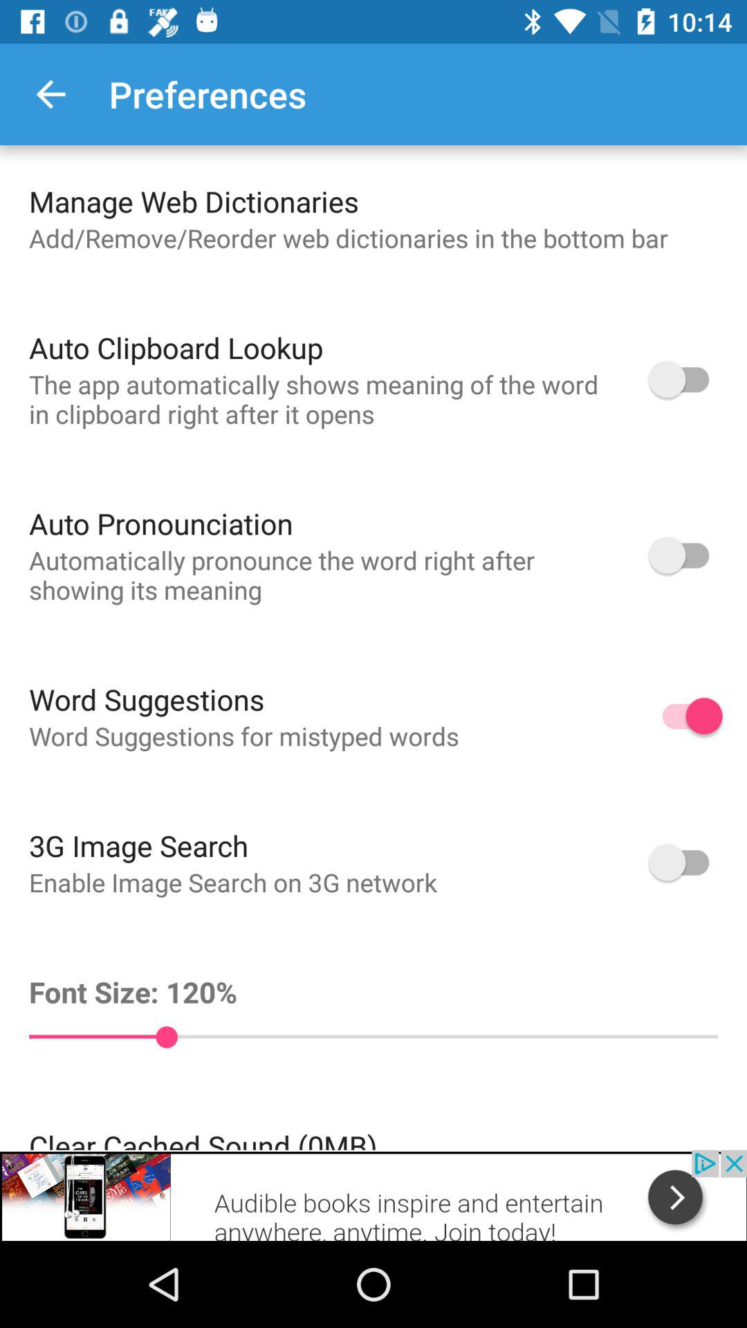 Image resolution: width=747 pixels, height=1328 pixels. Describe the element at coordinates (373, 1195) in the screenshot. I see `see the advertisement` at that location.